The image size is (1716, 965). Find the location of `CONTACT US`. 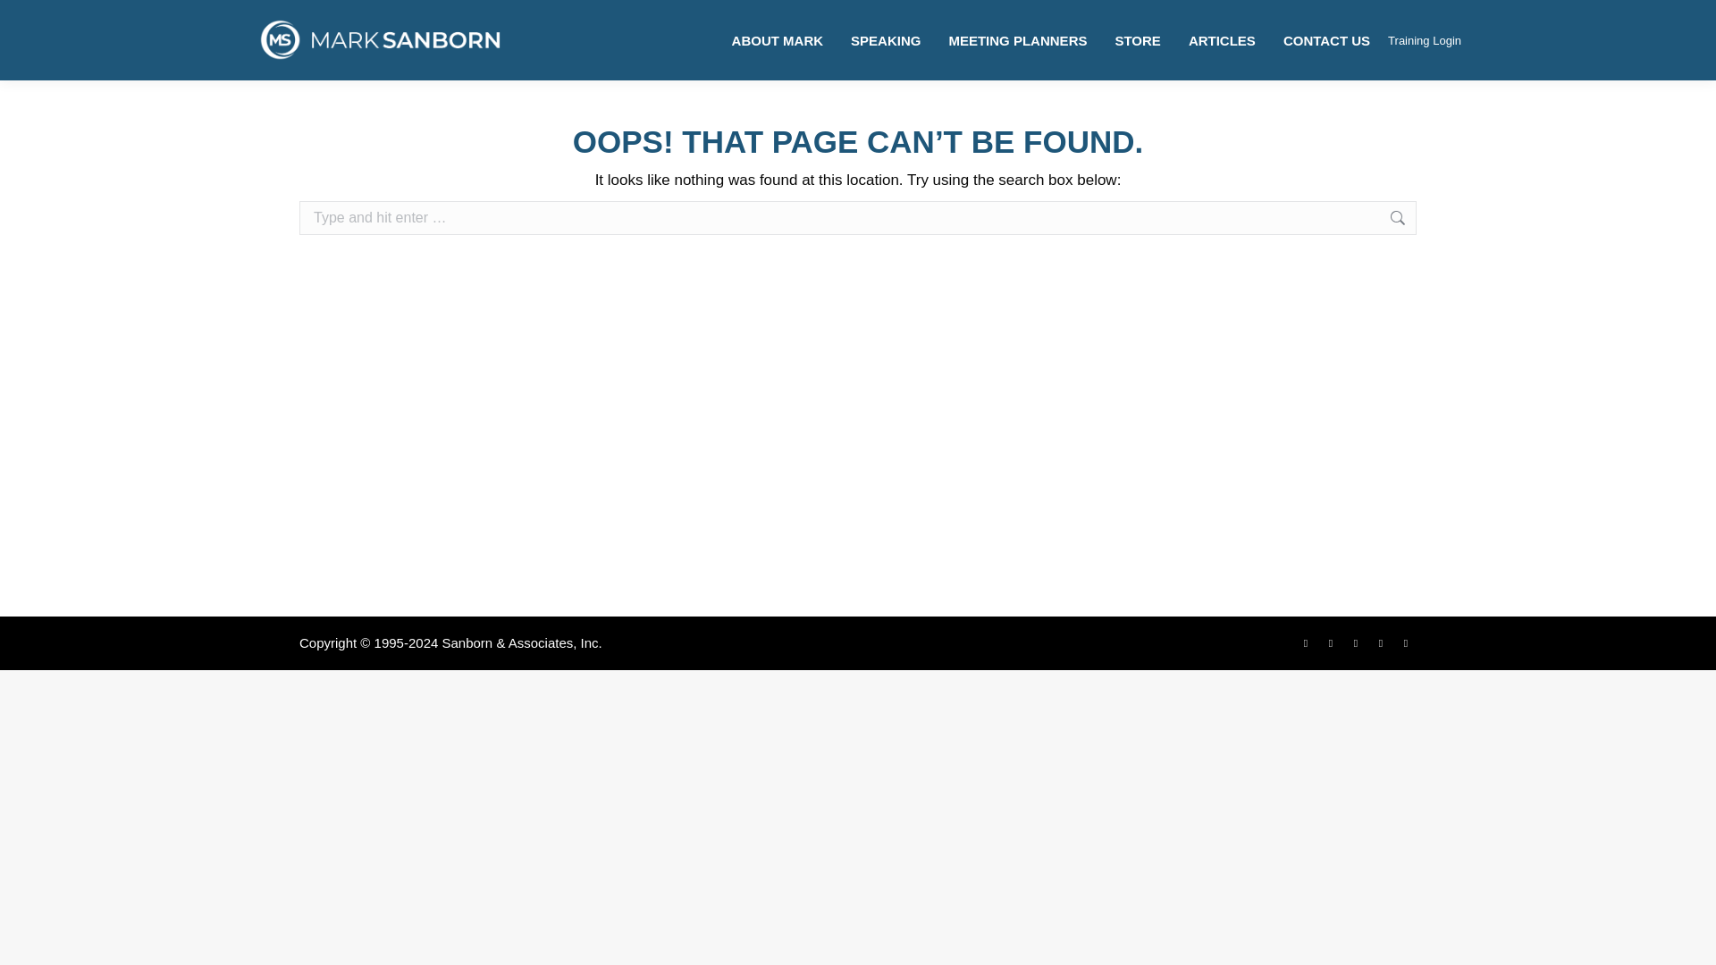

CONTACT US is located at coordinates (1326, 39).